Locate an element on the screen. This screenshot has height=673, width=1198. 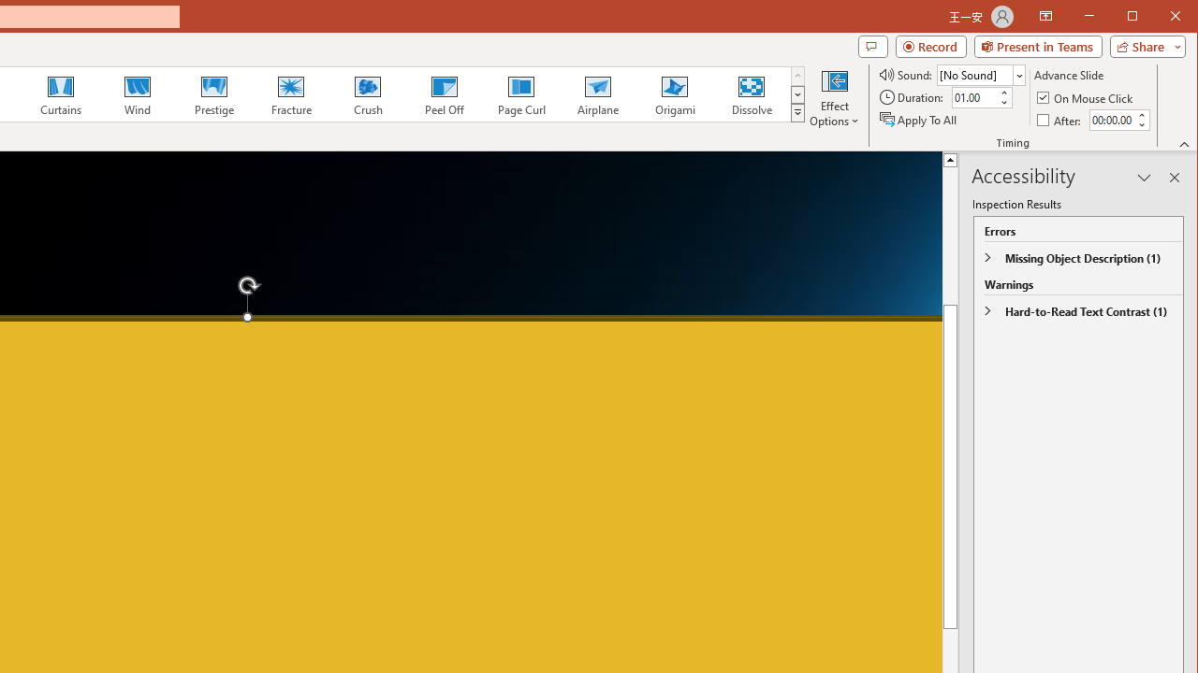
Sound is located at coordinates (981, 75).